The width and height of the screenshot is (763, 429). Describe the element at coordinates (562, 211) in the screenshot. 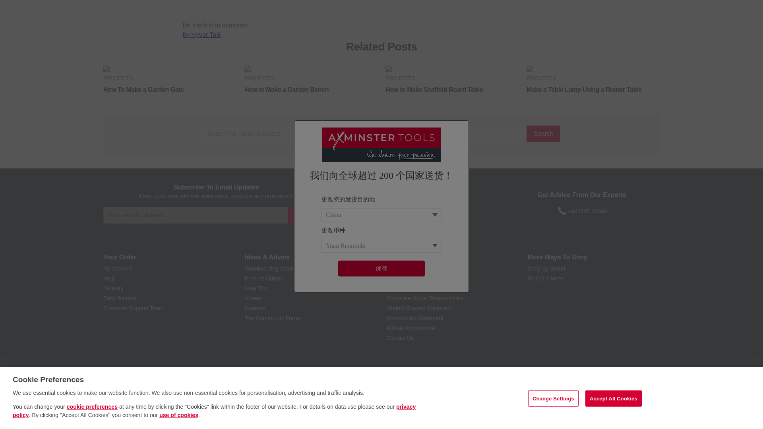

I see `Phone` at that location.